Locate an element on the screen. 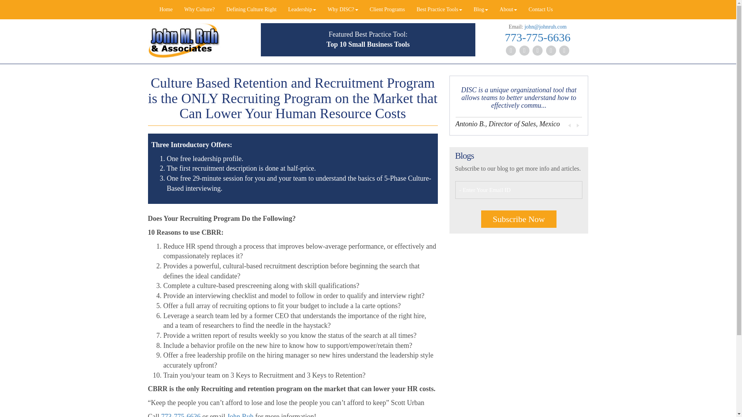  Contact Us is located at coordinates (541, 9).